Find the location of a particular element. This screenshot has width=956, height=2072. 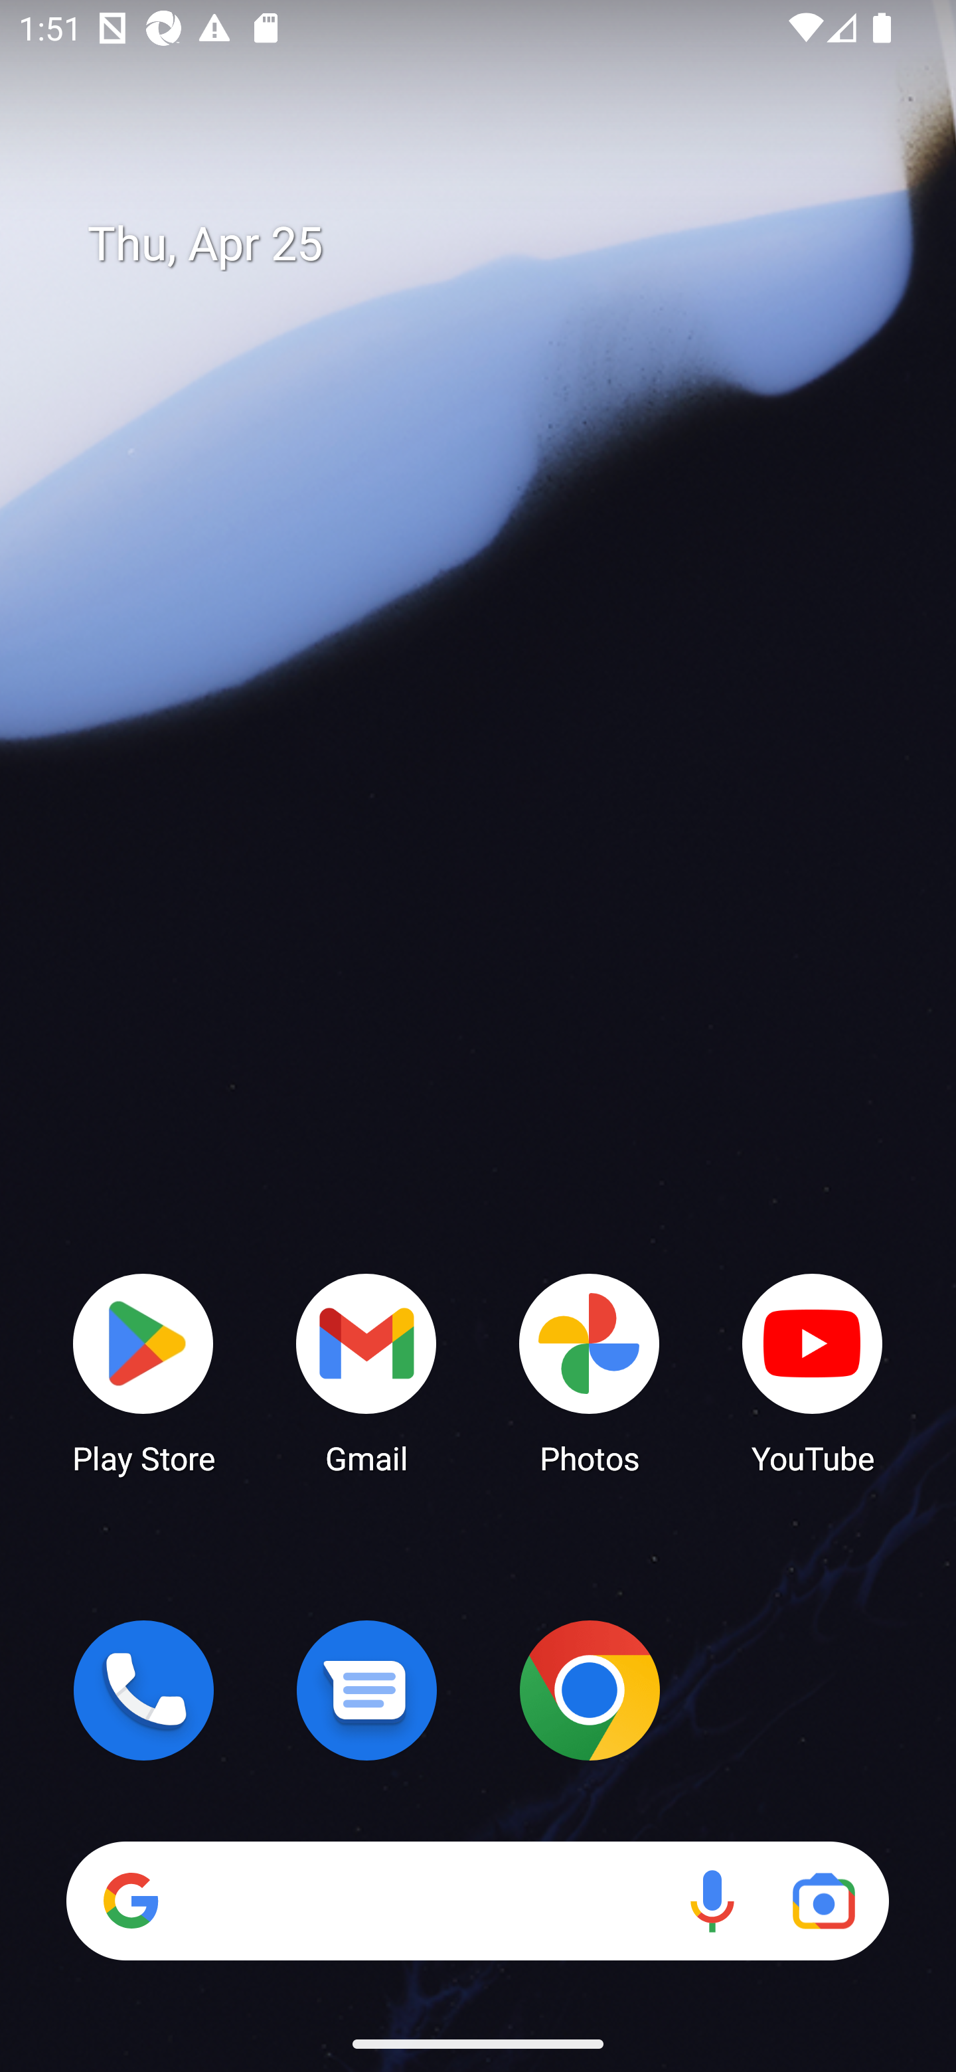

Search Voice search Google Lens is located at coordinates (477, 1901).